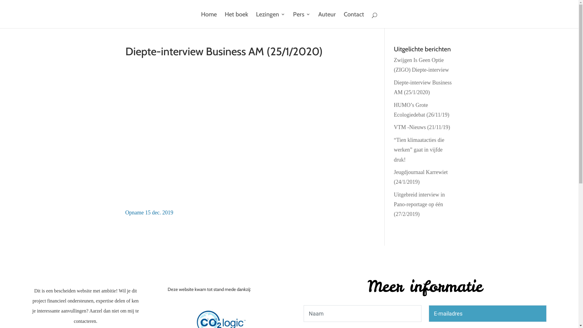  Describe the element at coordinates (421, 65) in the screenshot. I see `Zwijgen Is Geen Optie (ZIGO) Diepte-interview` at that location.